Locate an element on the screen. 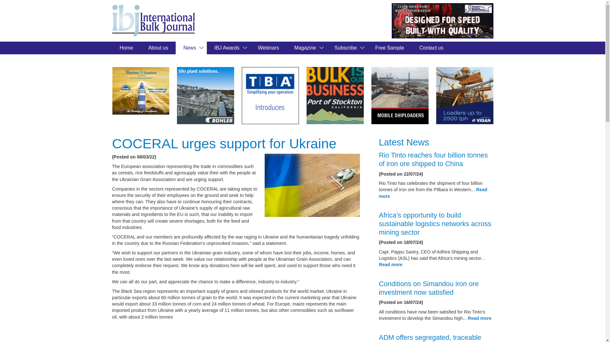 The image size is (610, 343). IBJ Awards is located at coordinates (228, 48).